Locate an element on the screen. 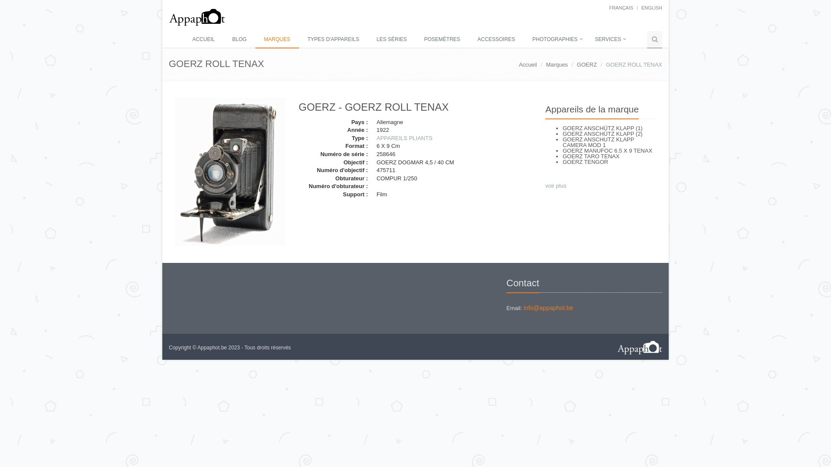  ENGLISH is located at coordinates (652, 8).